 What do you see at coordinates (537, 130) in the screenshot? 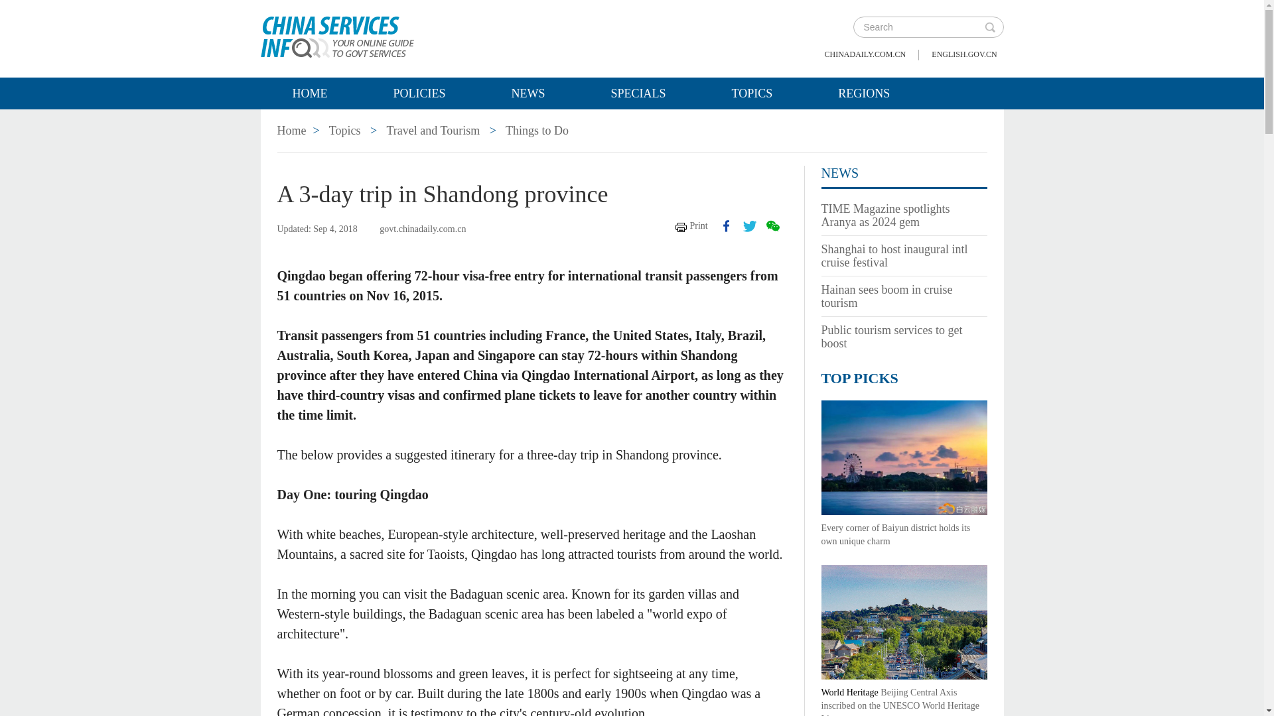
I see `Things to Do` at bounding box center [537, 130].